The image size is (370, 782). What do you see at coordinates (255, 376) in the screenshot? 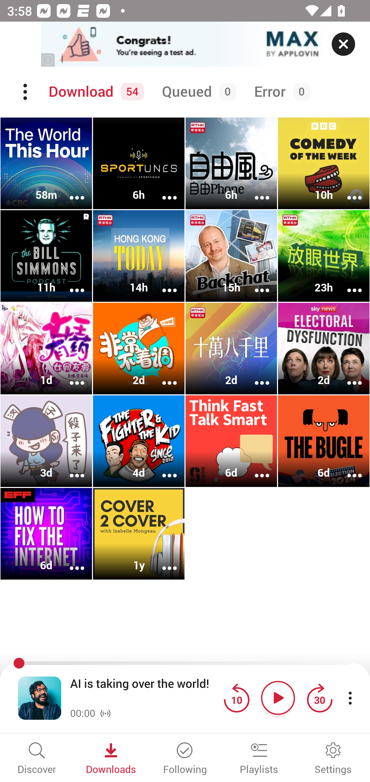
I see `More options` at bounding box center [255, 376].